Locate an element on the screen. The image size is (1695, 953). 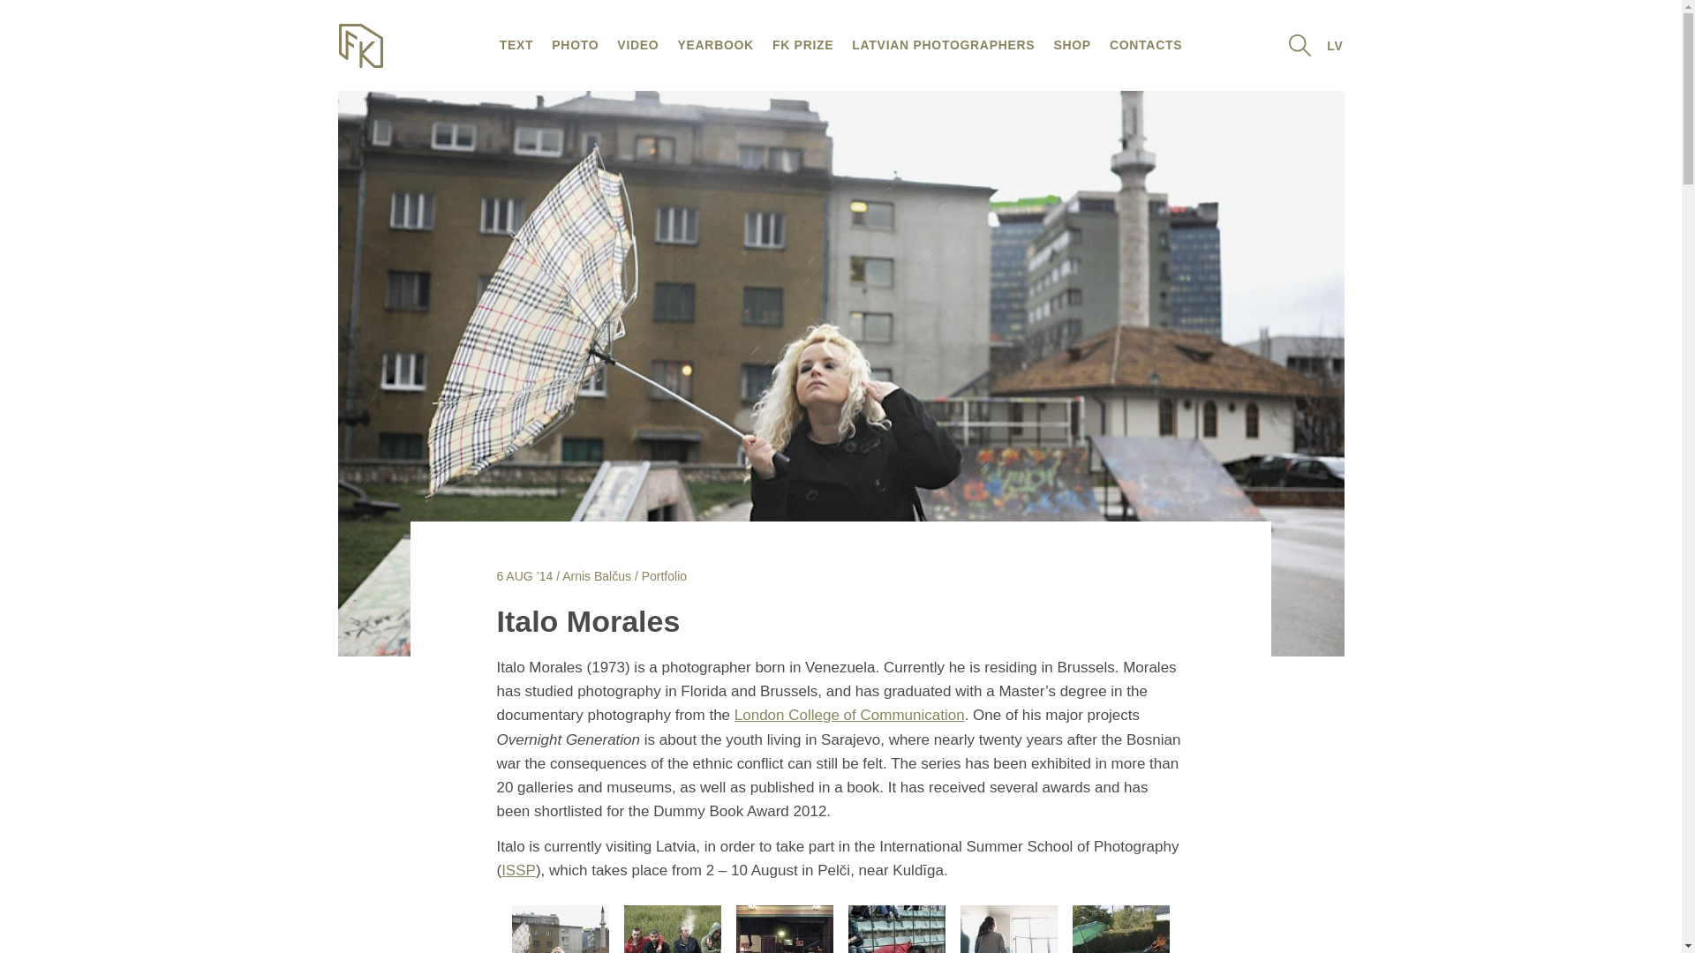
Italo Morales. From the series "Overnight Generation" is located at coordinates (784, 949).